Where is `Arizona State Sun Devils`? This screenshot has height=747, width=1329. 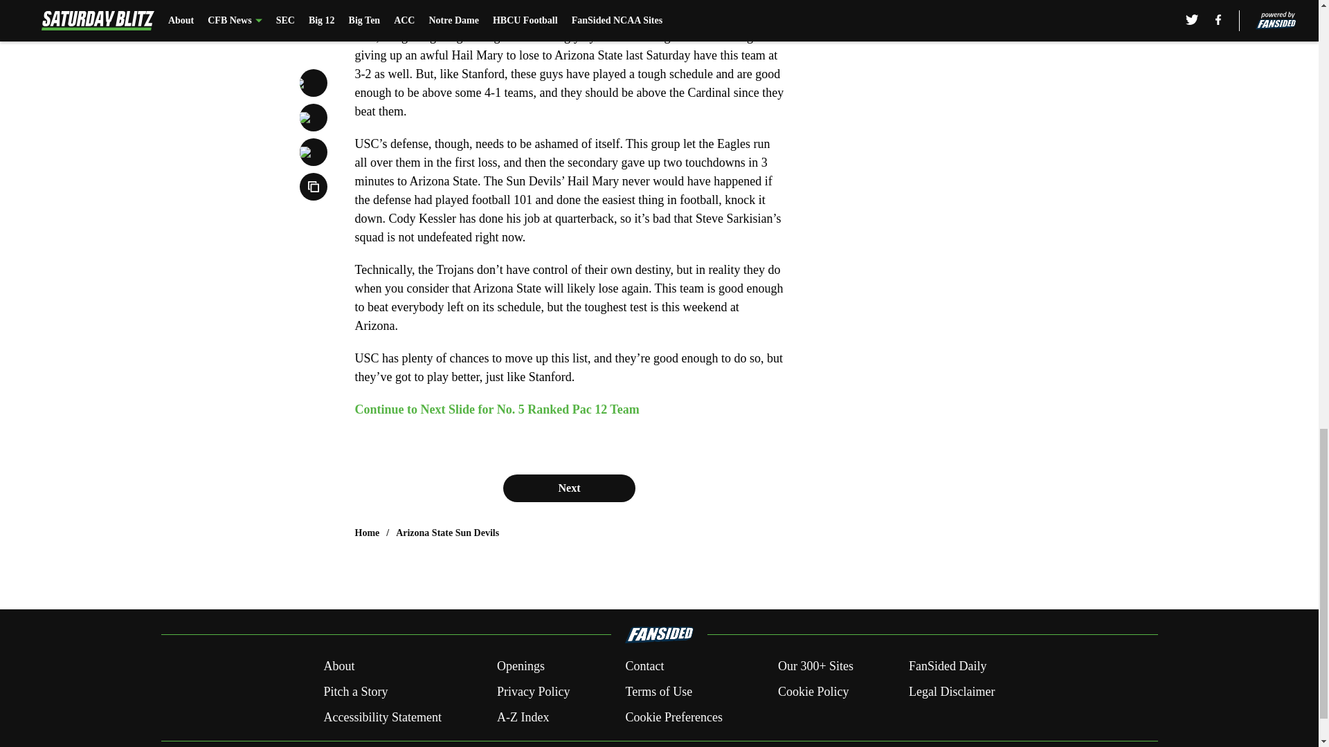 Arizona State Sun Devils is located at coordinates (447, 533).